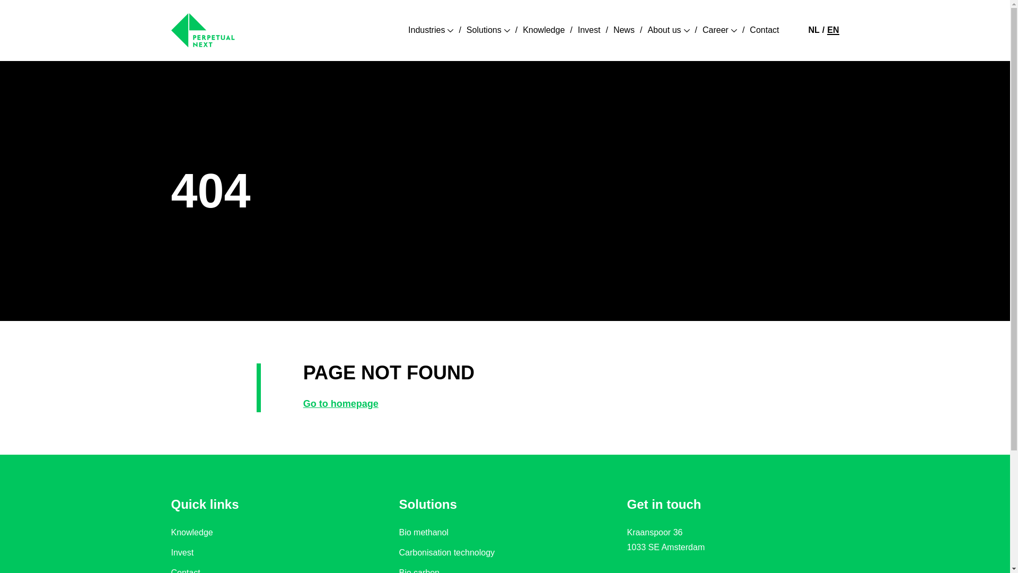  I want to click on Knowledge, so click(544, 30).